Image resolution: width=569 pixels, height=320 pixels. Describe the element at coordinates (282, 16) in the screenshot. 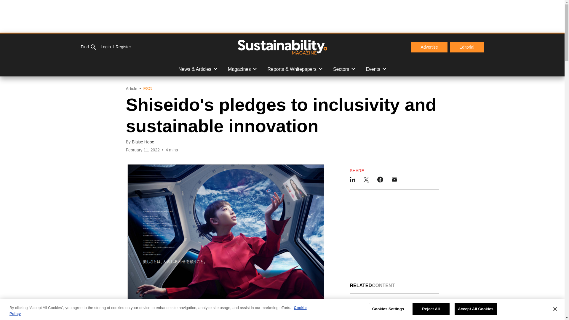

I see `3rd party ad content` at that location.